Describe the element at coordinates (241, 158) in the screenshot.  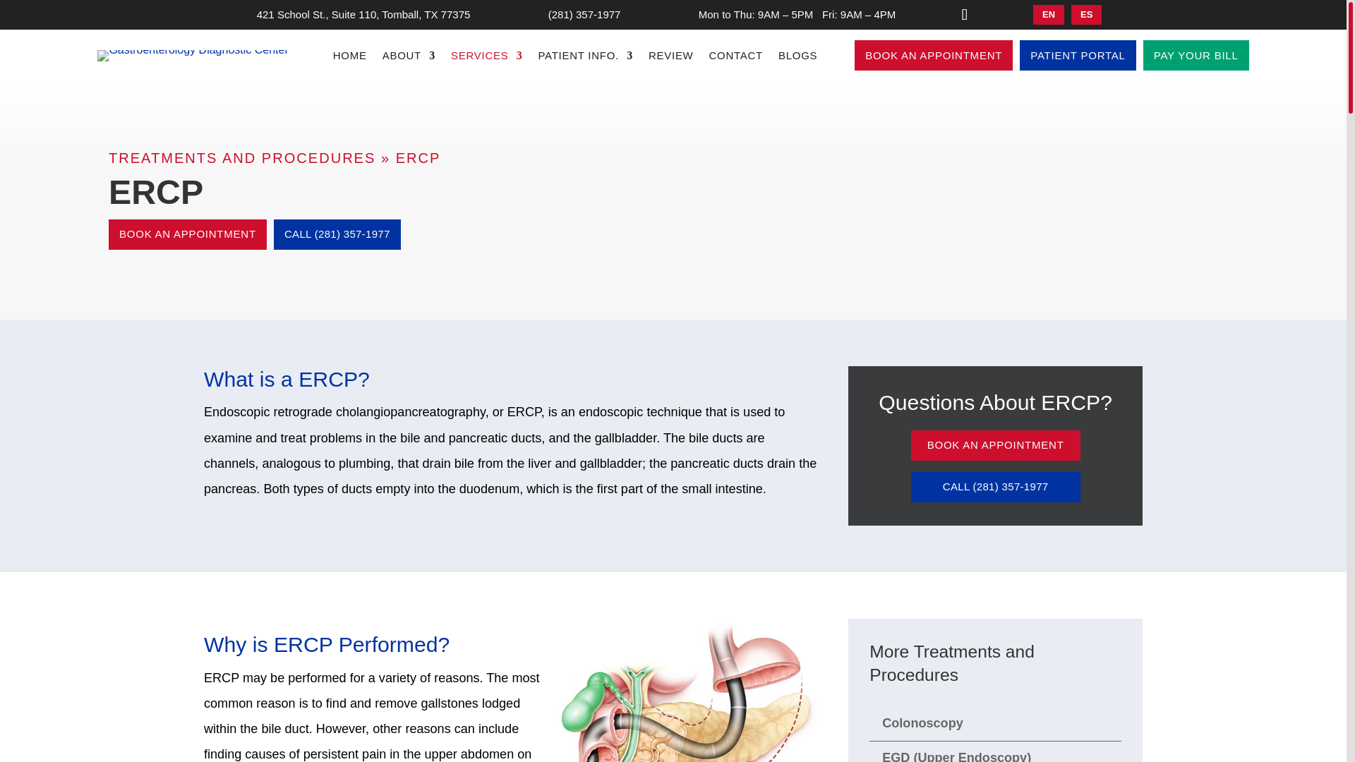
I see `TREATMENTS AND PROCEDURES` at that location.